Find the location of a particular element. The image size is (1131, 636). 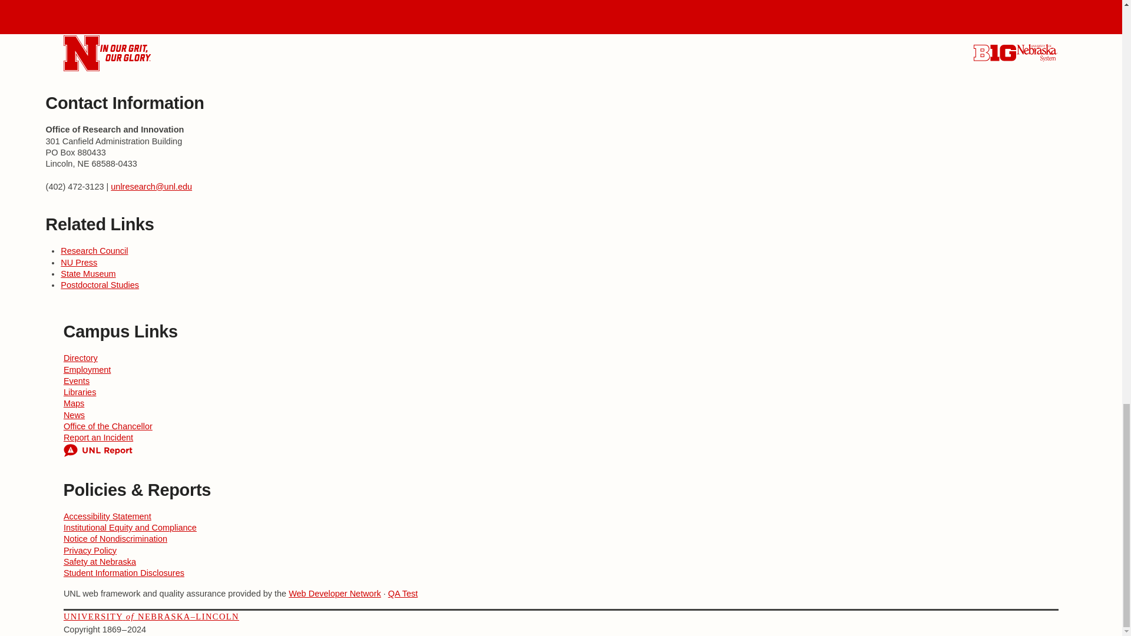

University of Nebraska Press  is located at coordinates (79, 263).